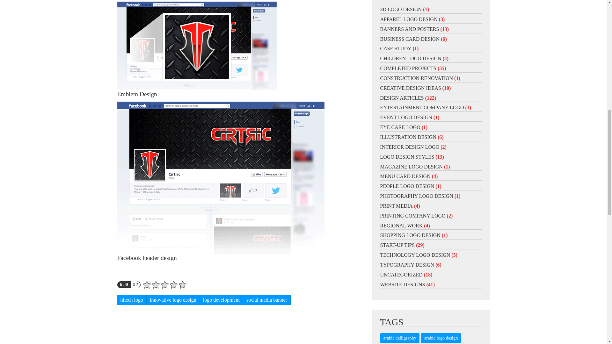 Image resolution: width=612 pixels, height=344 pixels. Describe the element at coordinates (197, 46) in the screenshot. I see `Emblem Design` at that location.